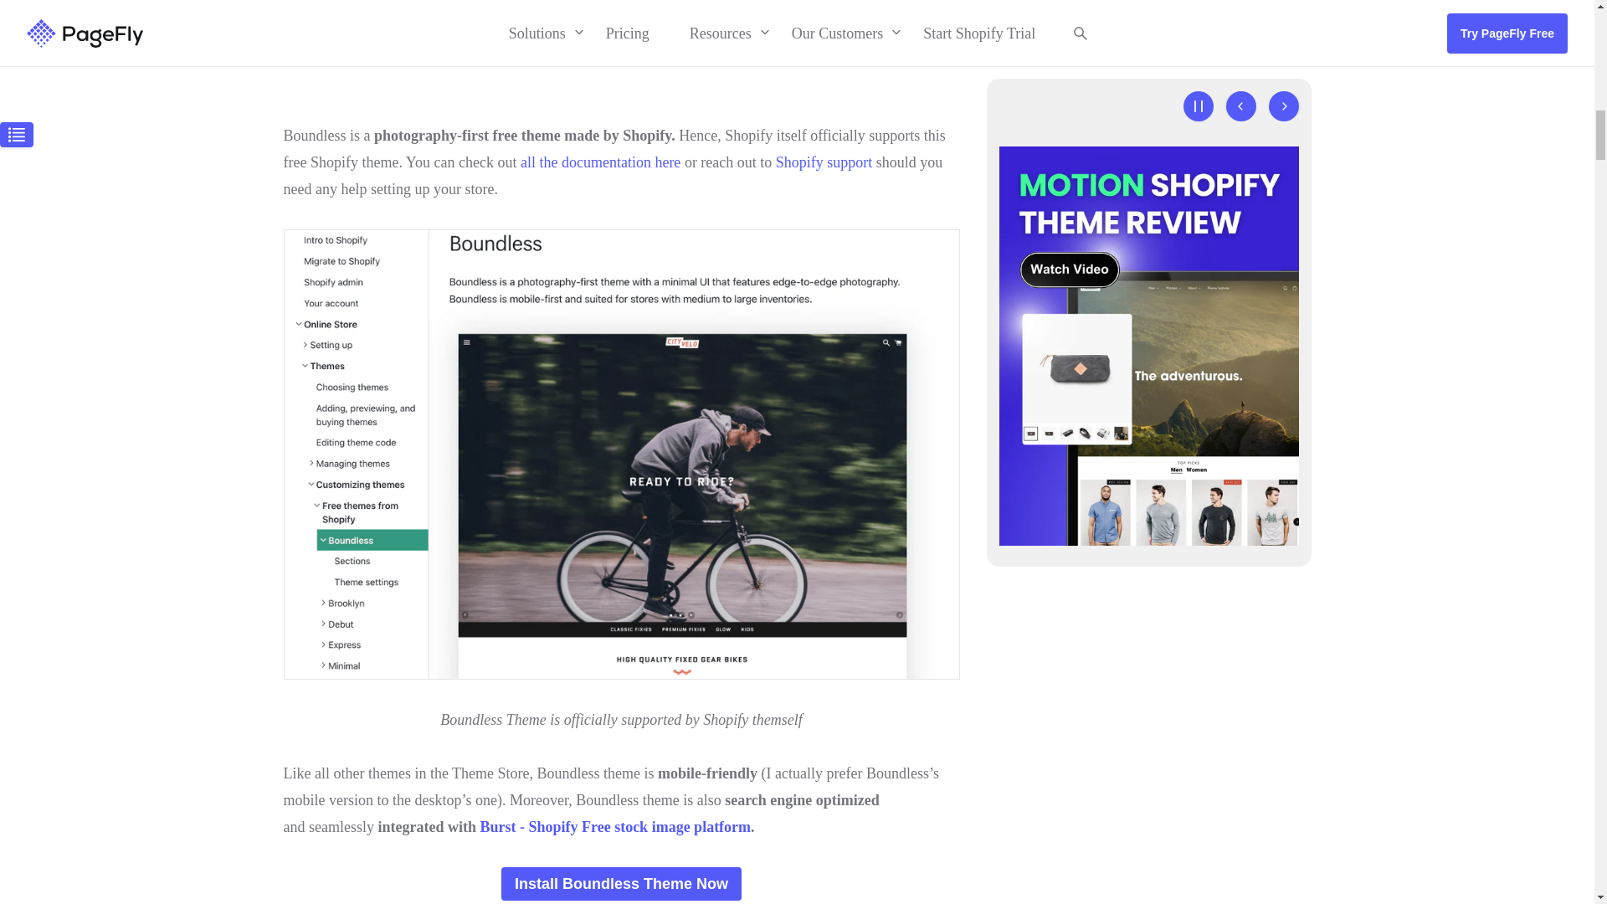  What do you see at coordinates (621, 883) in the screenshot?
I see `Open Shopify Online Store` at bounding box center [621, 883].